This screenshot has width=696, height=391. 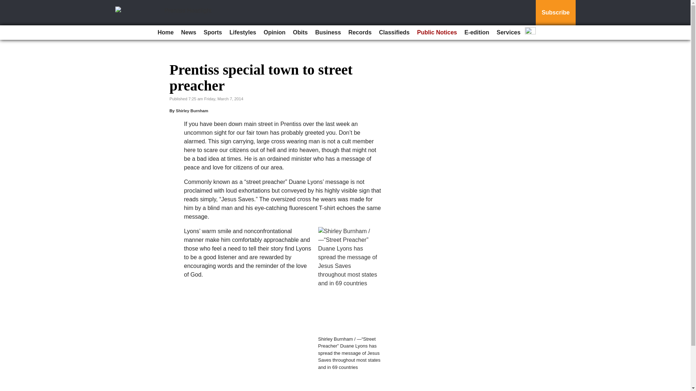 What do you see at coordinates (555, 13) in the screenshot?
I see `Subscribe` at bounding box center [555, 13].